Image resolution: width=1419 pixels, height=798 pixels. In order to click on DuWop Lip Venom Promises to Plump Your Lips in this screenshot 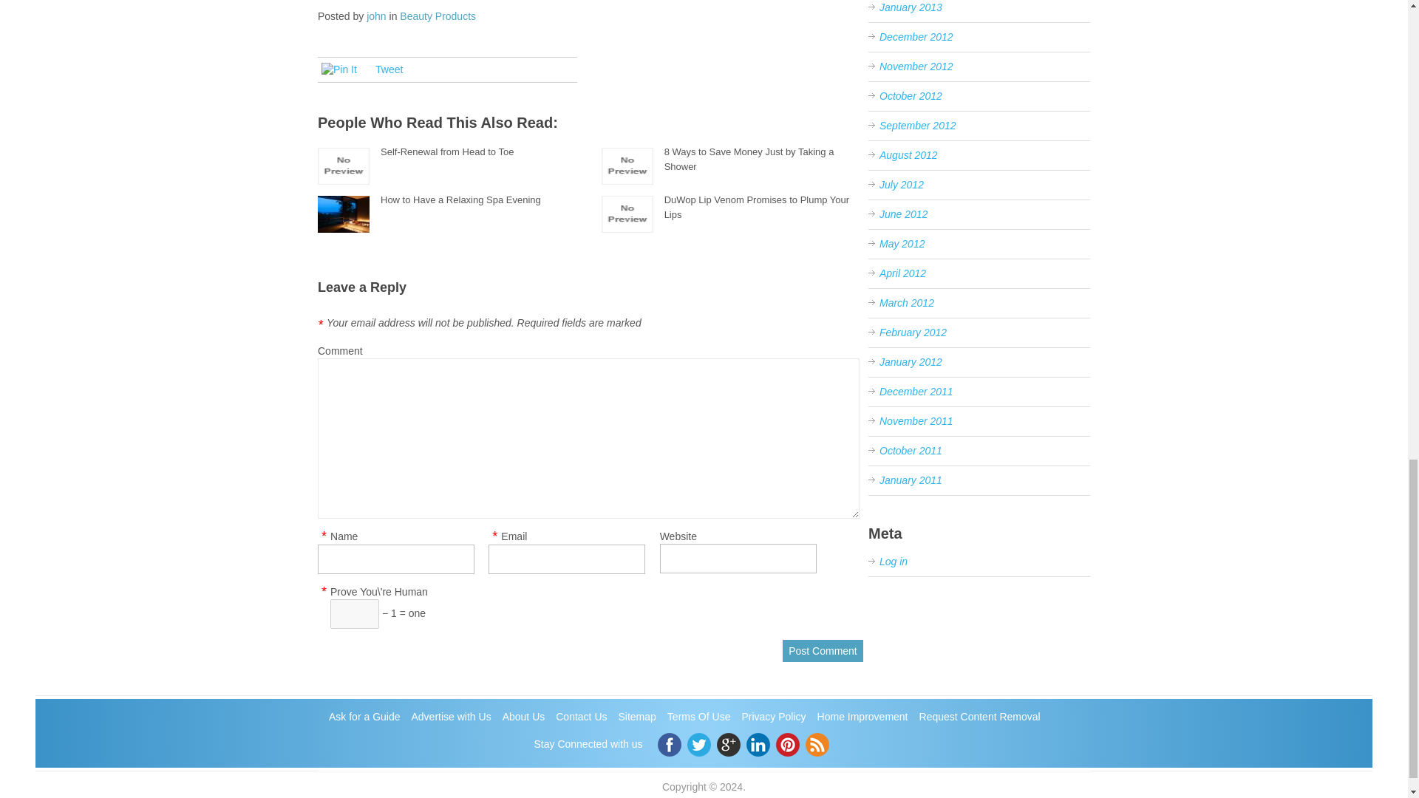, I will do `click(757, 207)`.